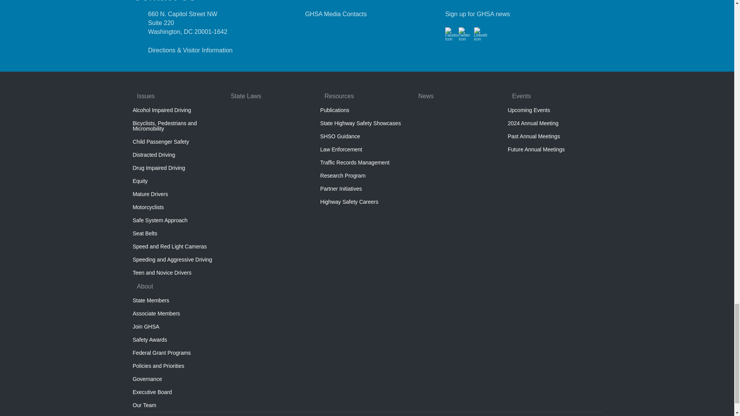  I want to click on Connect With Us on LinkedIn!, so click(481, 38).